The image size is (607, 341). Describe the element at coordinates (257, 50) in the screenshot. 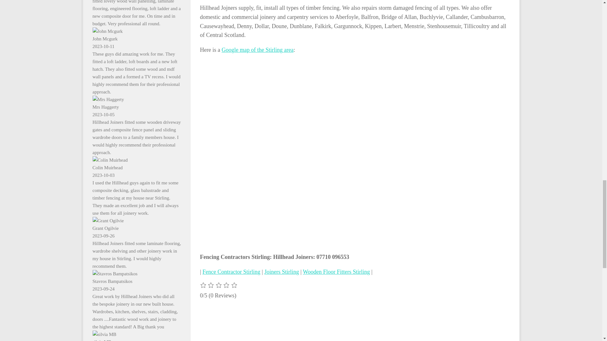

I see `Google map of the Stirling area` at that location.